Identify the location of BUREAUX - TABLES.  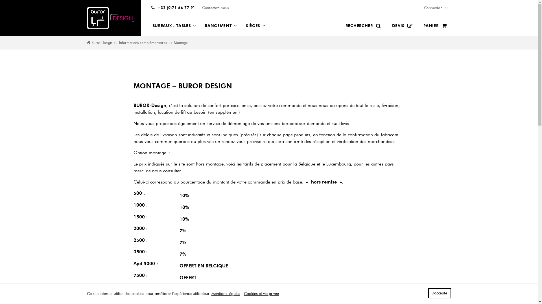
(174, 26).